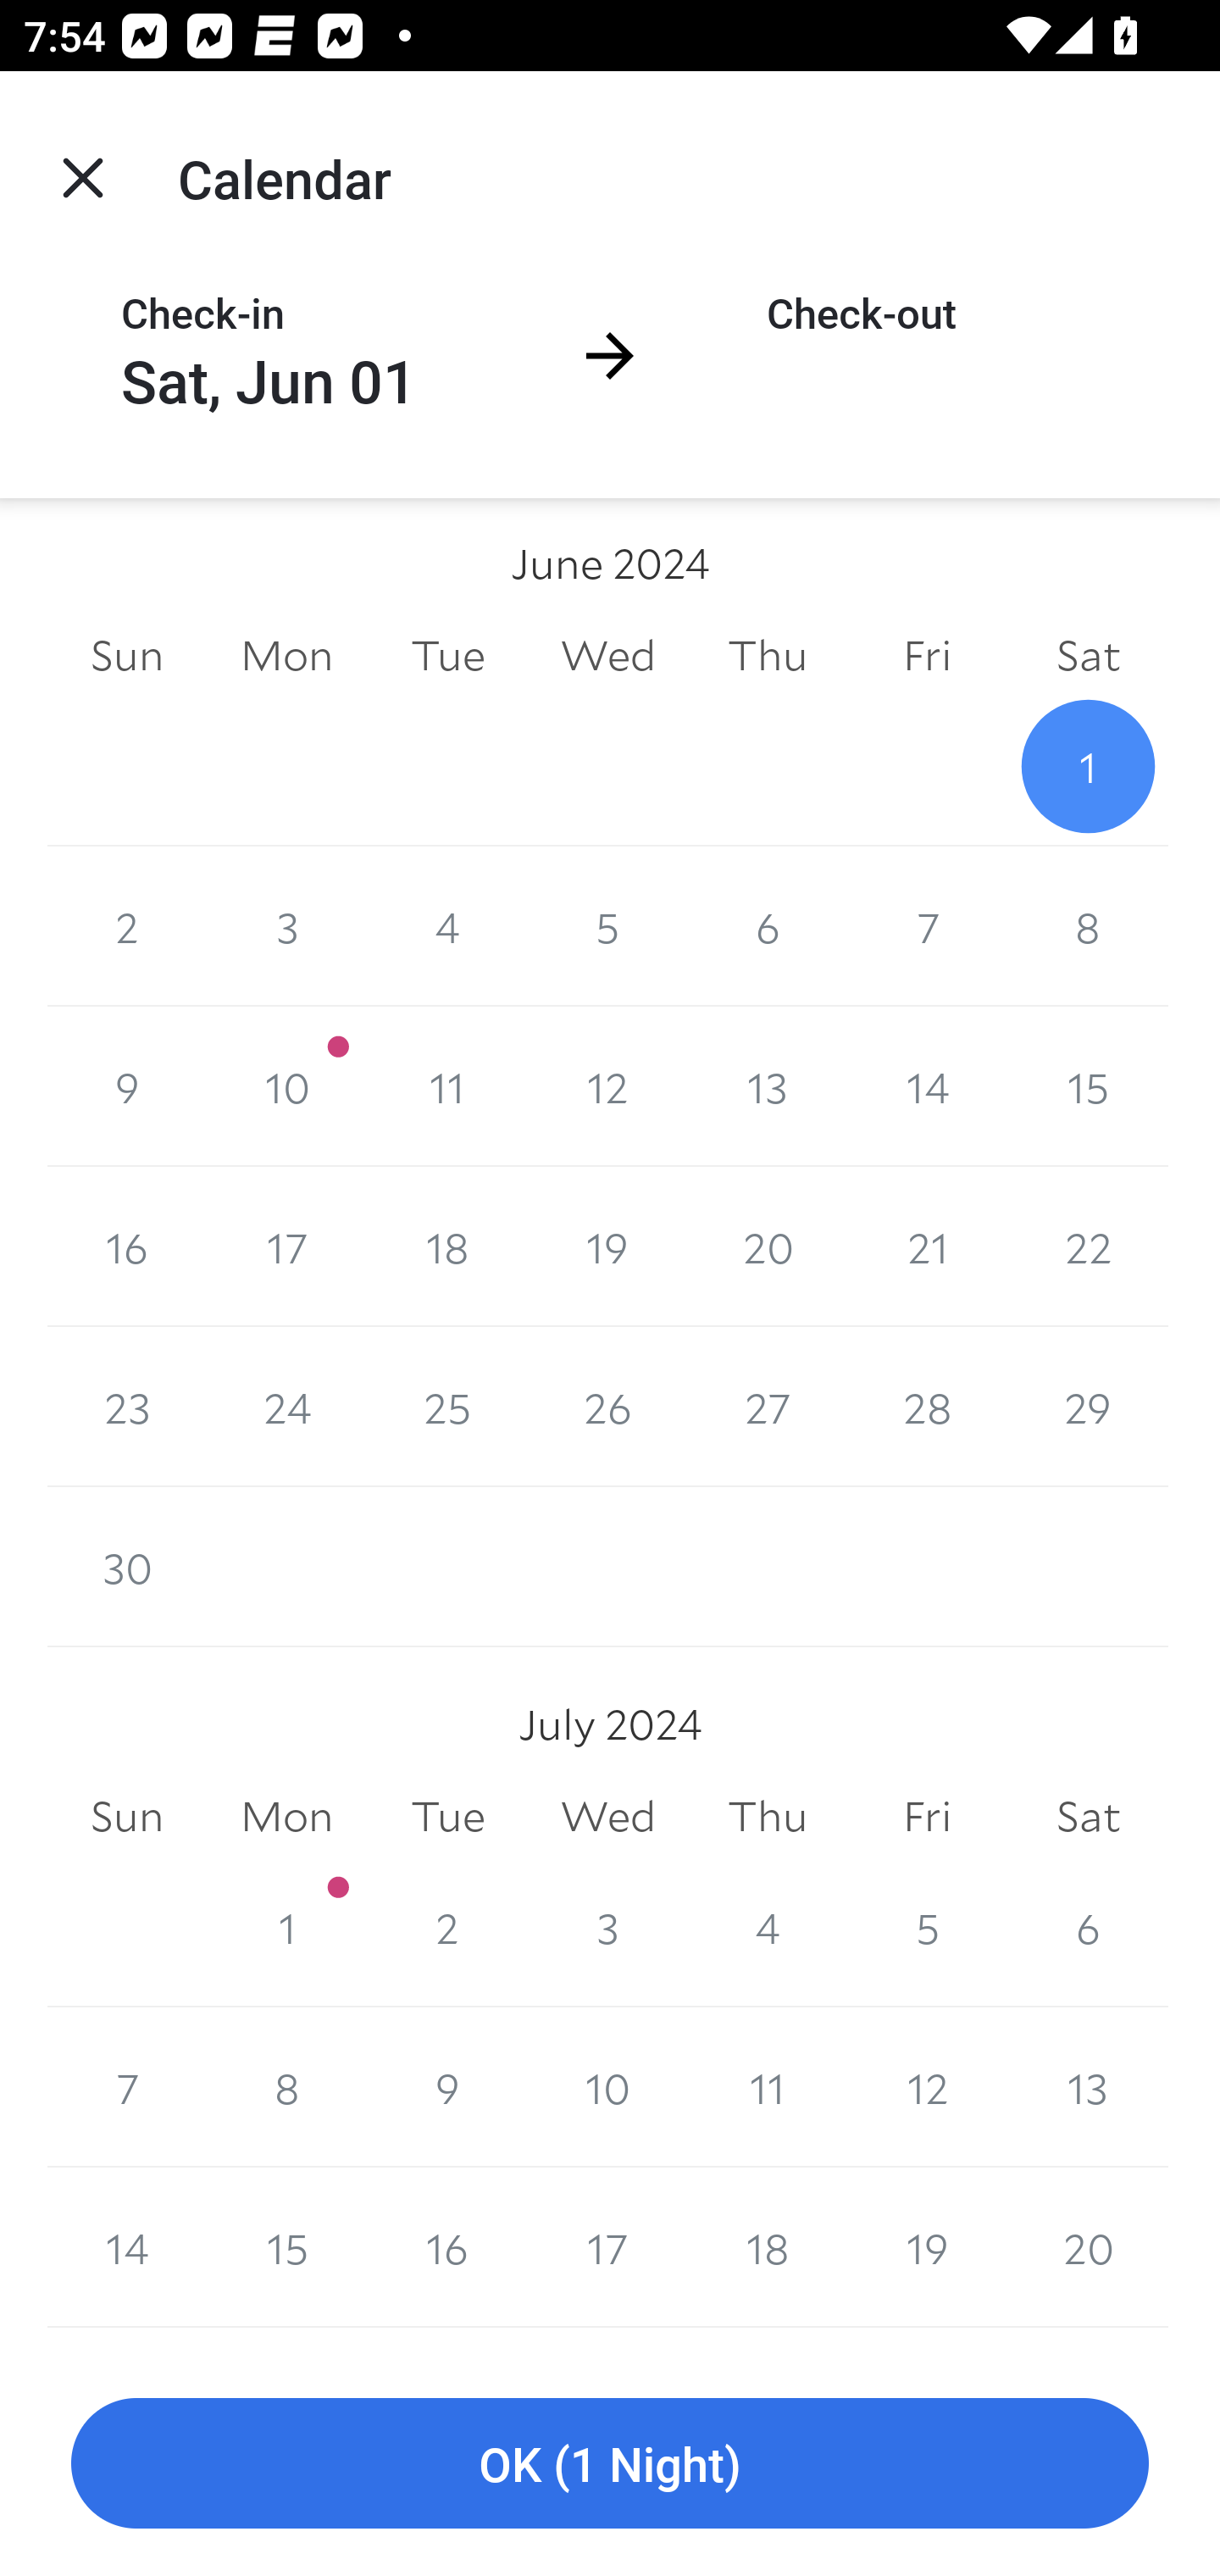 The height and width of the screenshot is (2576, 1220). What do you see at coordinates (447, 1927) in the screenshot?
I see `2 2 July 2024` at bounding box center [447, 1927].